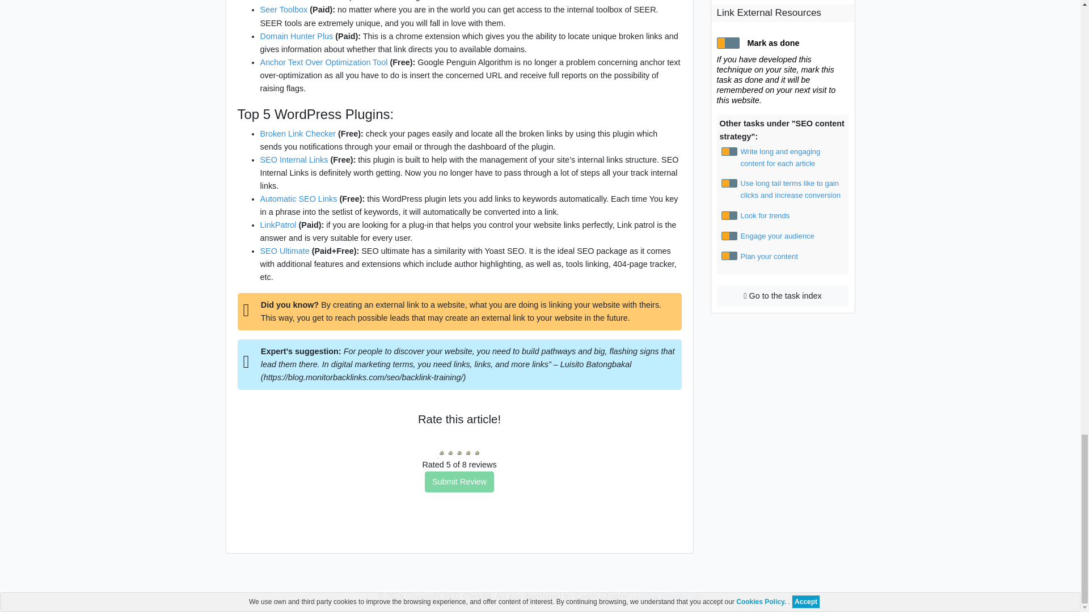 The height and width of the screenshot is (612, 1089). What do you see at coordinates (278, 224) in the screenshot?
I see `LinkPatrol` at bounding box center [278, 224].